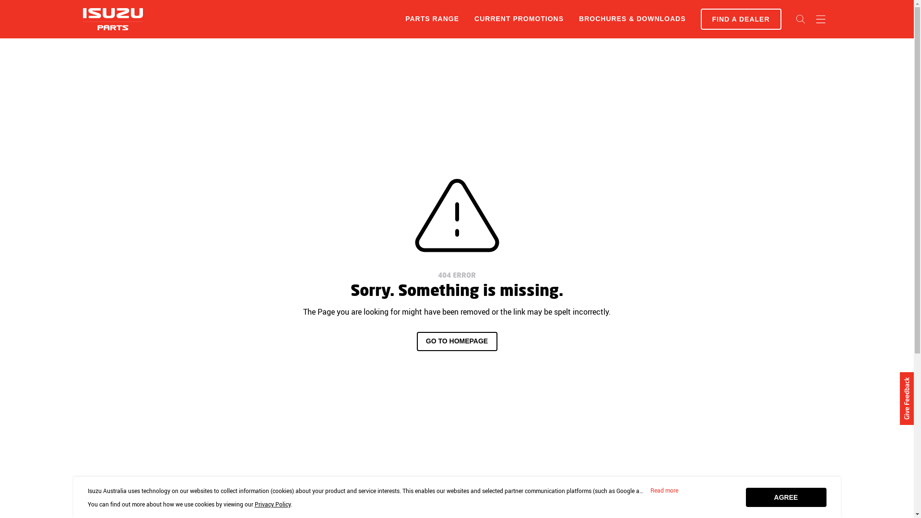  Describe the element at coordinates (664, 491) in the screenshot. I see `Read more` at that location.